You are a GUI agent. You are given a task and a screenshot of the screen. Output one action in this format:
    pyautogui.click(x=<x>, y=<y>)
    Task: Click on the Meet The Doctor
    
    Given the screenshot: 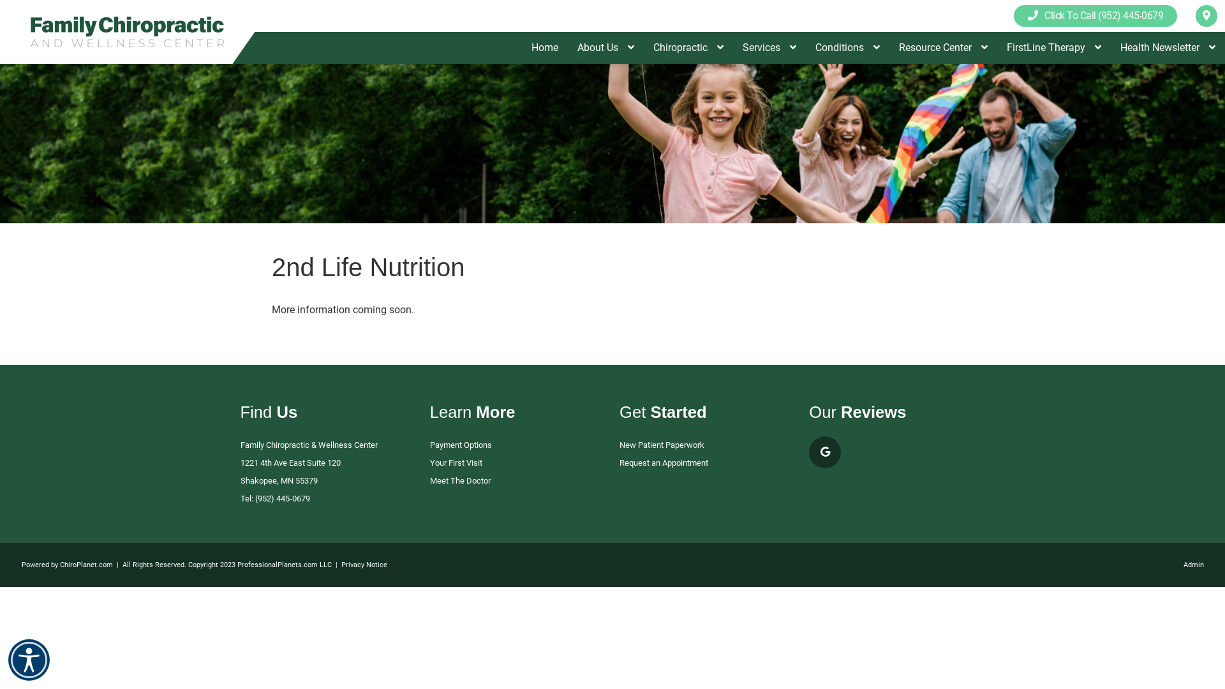 What is the action you would take?
    pyautogui.click(x=461, y=481)
    